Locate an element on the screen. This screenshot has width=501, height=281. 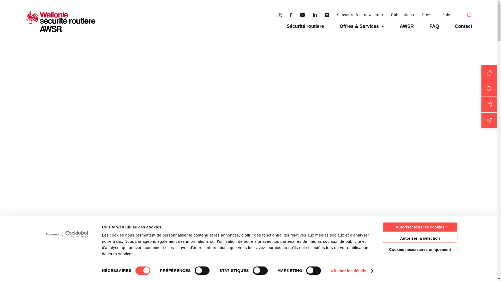
Contact is located at coordinates (463, 27).